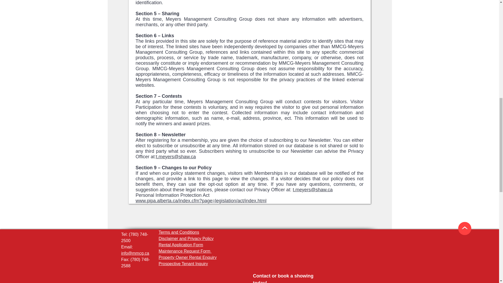 The width and height of the screenshot is (503, 283). Describe the element at coordinates (181, 245) in the screenshot. I see `Rental Application Form` at that location.